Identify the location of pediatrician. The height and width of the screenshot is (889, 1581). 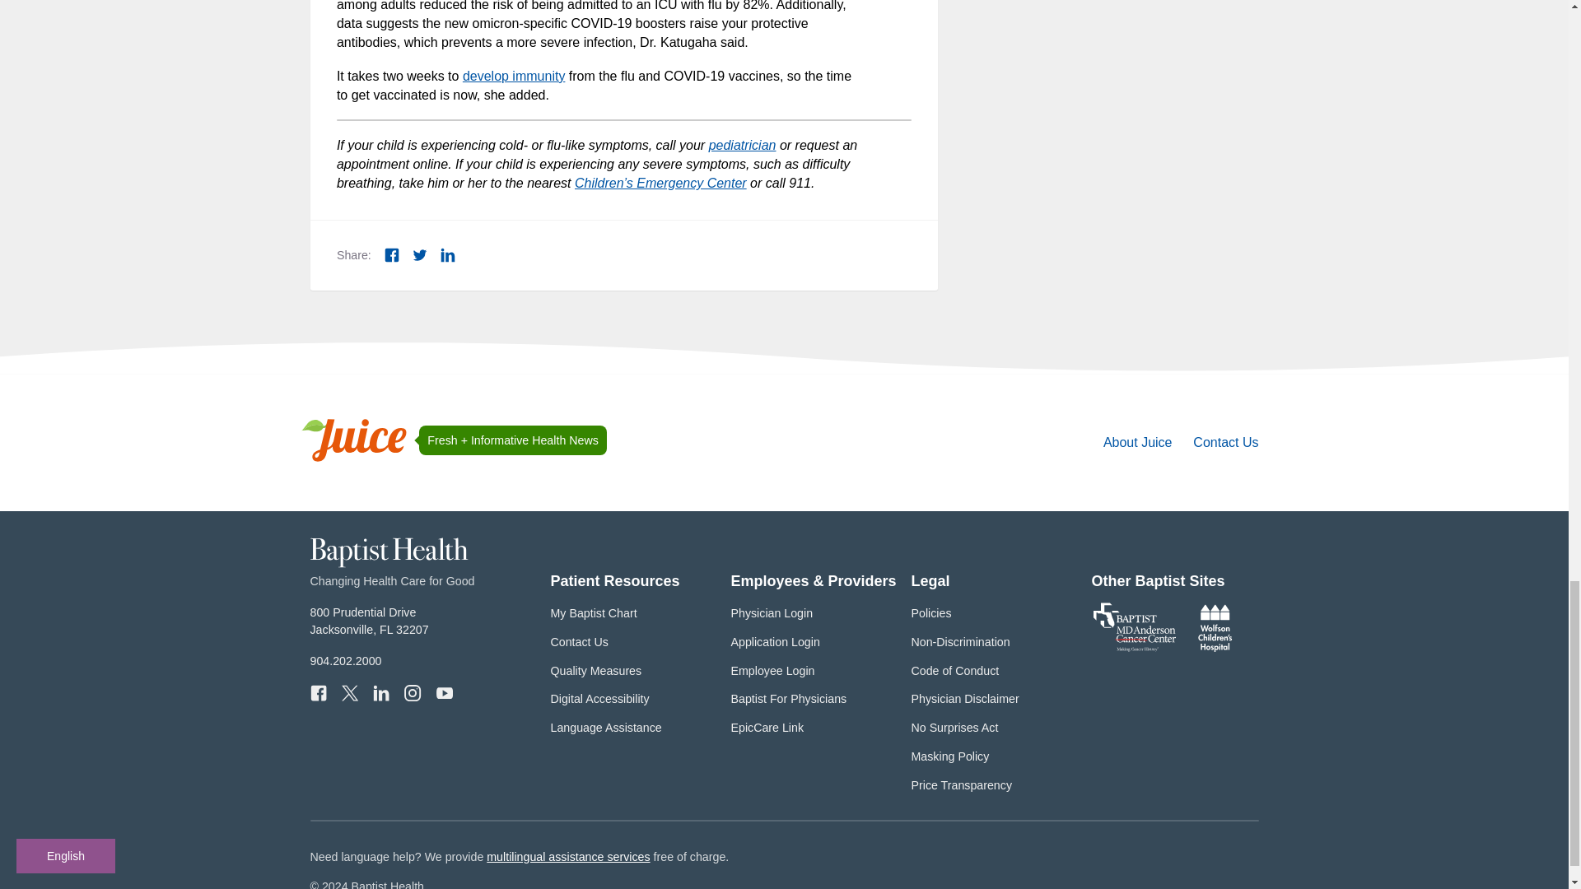
(742, 145).